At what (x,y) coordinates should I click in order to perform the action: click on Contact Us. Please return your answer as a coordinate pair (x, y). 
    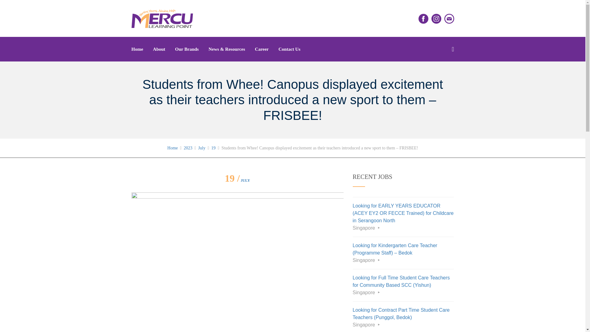
    Looking at the image, I should click on (287, 49).